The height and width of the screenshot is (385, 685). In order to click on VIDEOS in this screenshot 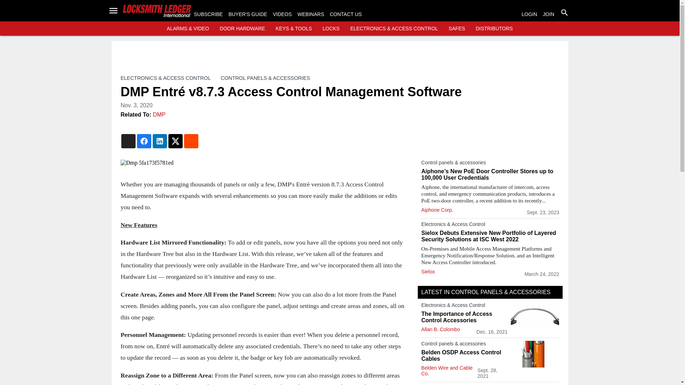, I will do `click(282, 14)`.